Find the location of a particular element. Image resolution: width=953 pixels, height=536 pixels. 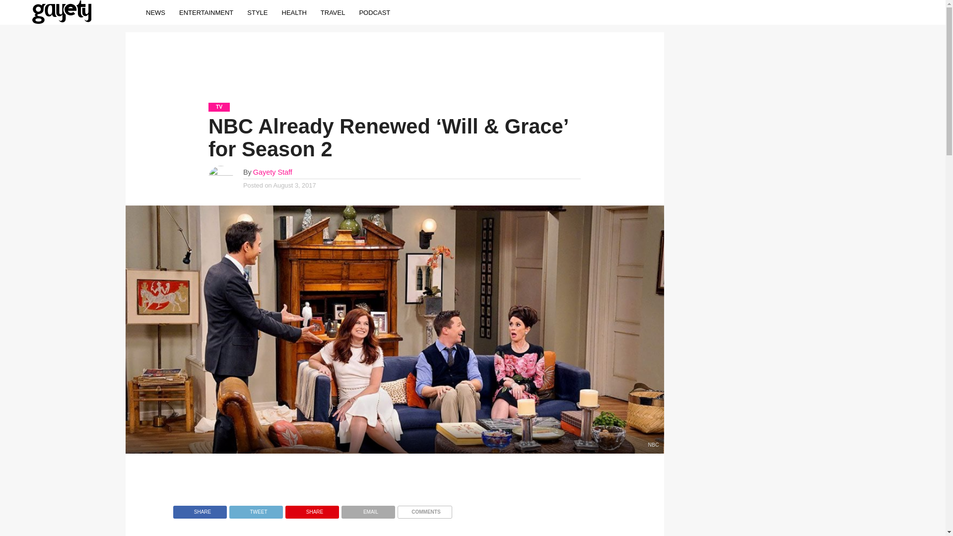

TWEET is located at coordinates (256, 509).